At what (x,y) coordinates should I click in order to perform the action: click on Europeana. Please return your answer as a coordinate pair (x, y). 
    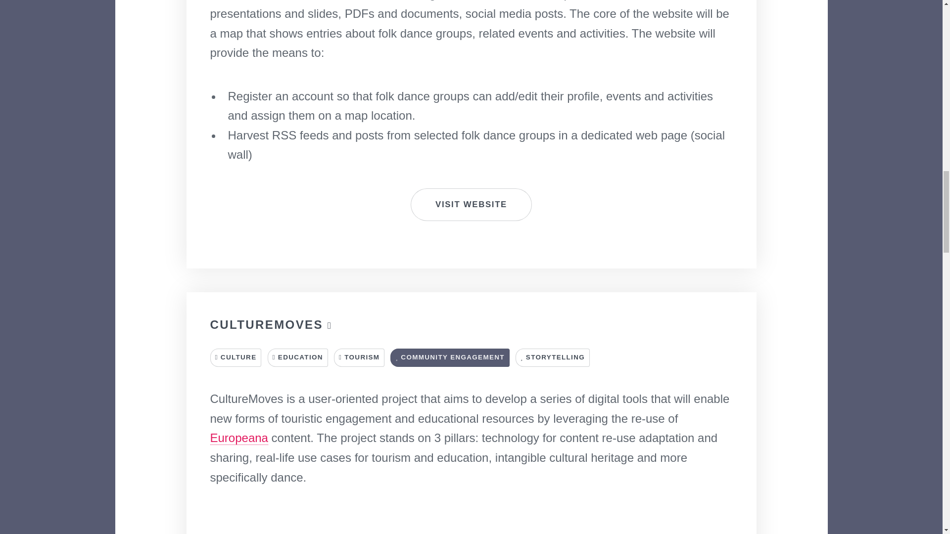
    Looking at the image, I should click on (238, 438).